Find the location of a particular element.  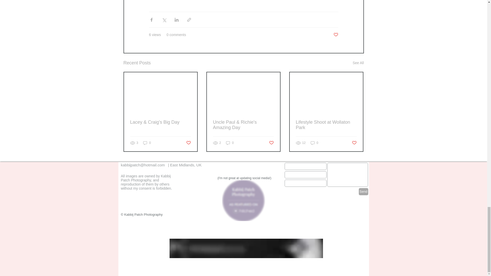

Lifestyle Shoot at Wollaton Park is located at coordinates (326, 125).